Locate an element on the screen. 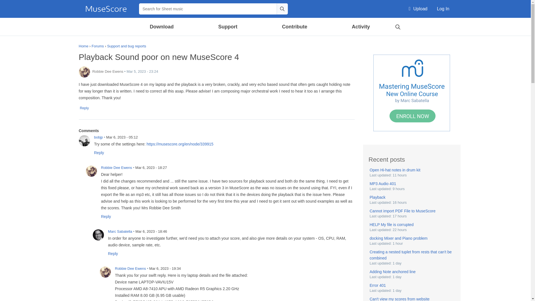  Contribute is located at coordinates (294, 27).